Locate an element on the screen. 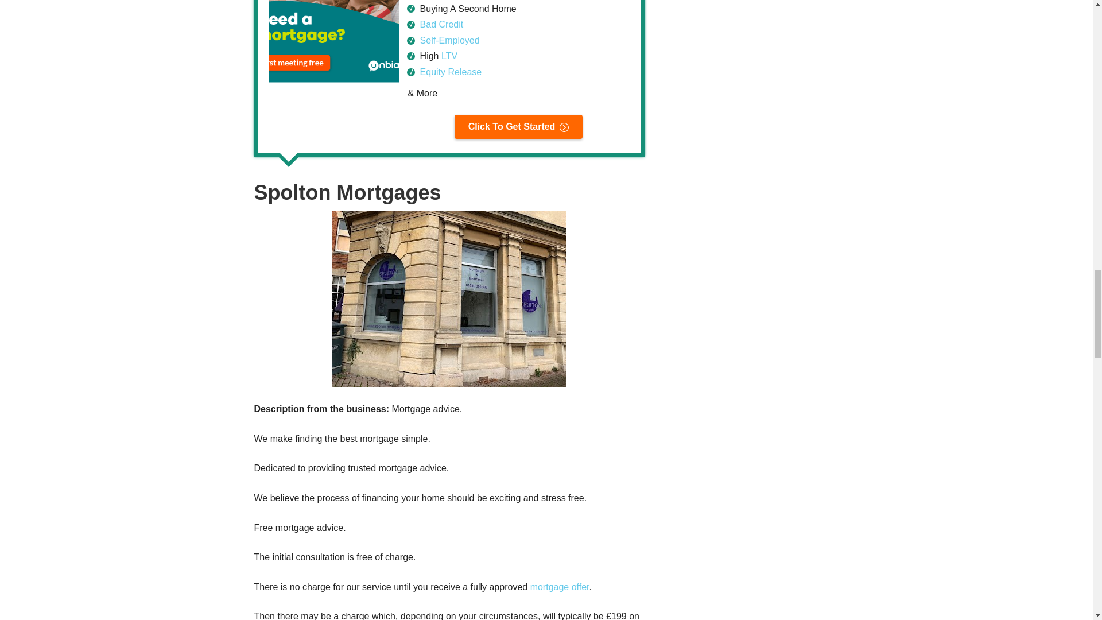 The height and width of the screenshot is (620, 1102). mortgage offer is located at coordinates (560, 587).